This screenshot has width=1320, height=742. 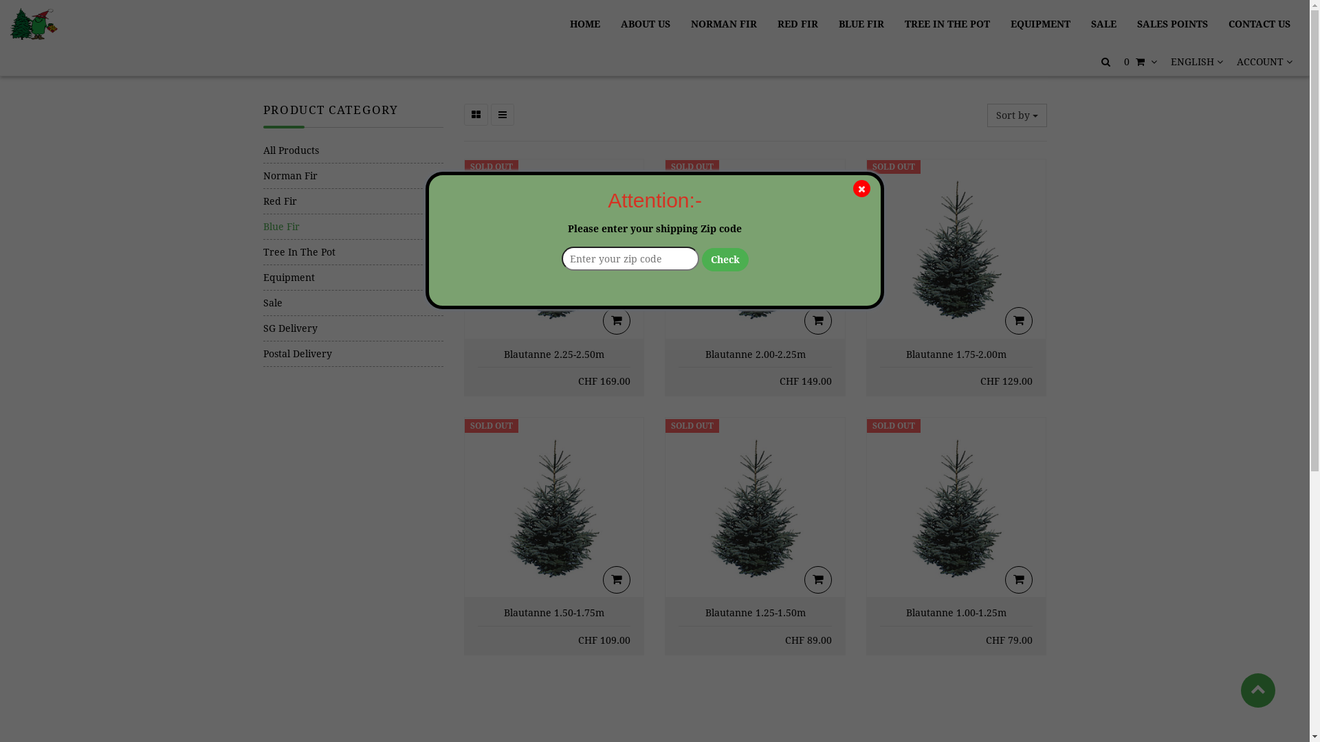 I want to click on Blue Fir, so click(x=353, y=227).